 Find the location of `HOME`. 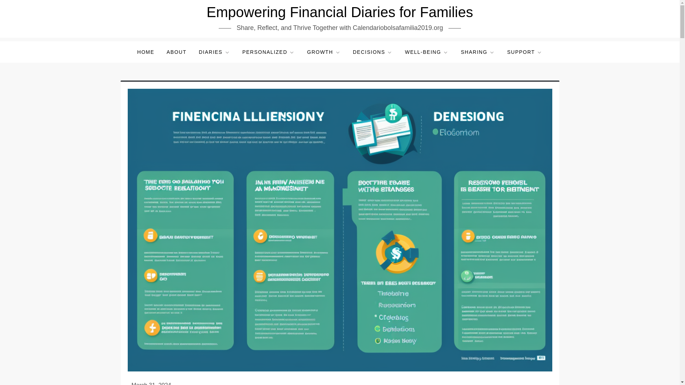

HOME is located at coordinates (146, 52).